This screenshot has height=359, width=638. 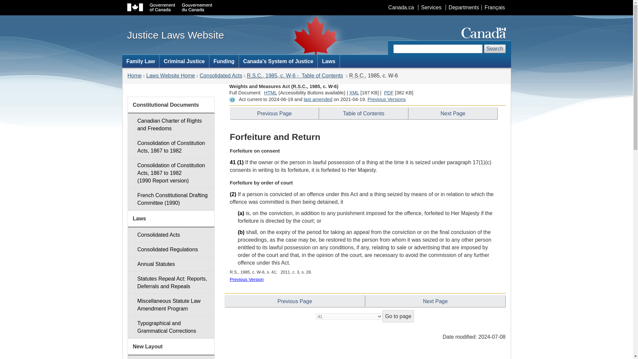 I want to click on Skip to main content, so click(x=318, y=5).